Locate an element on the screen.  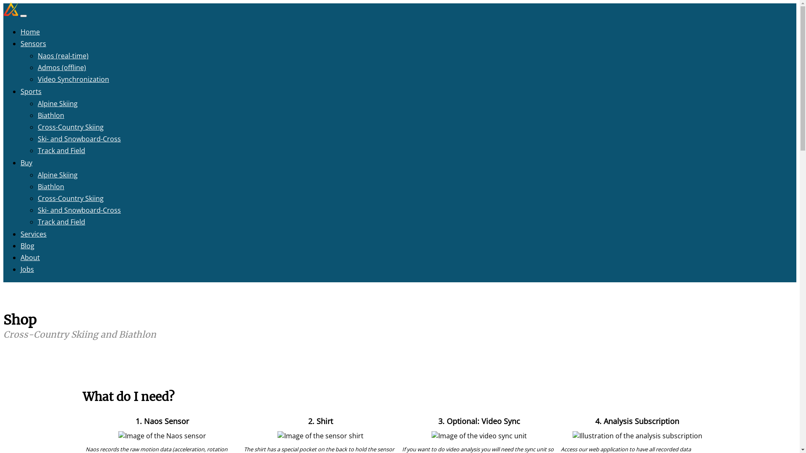
Video Synchronization is located at coordinates (73, 79).